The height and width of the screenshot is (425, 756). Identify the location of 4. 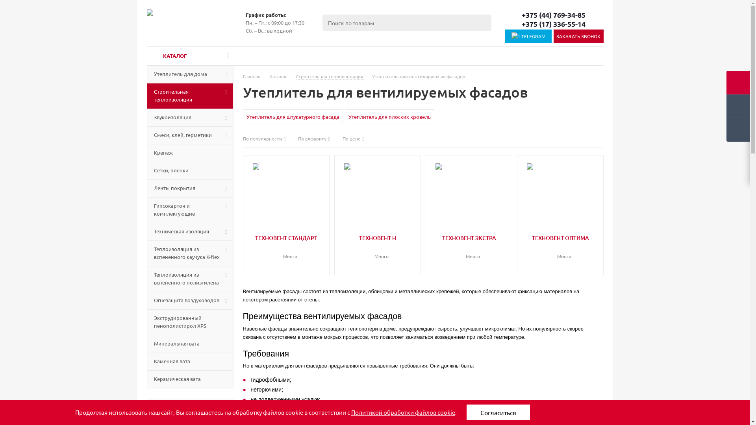
(384, 247).